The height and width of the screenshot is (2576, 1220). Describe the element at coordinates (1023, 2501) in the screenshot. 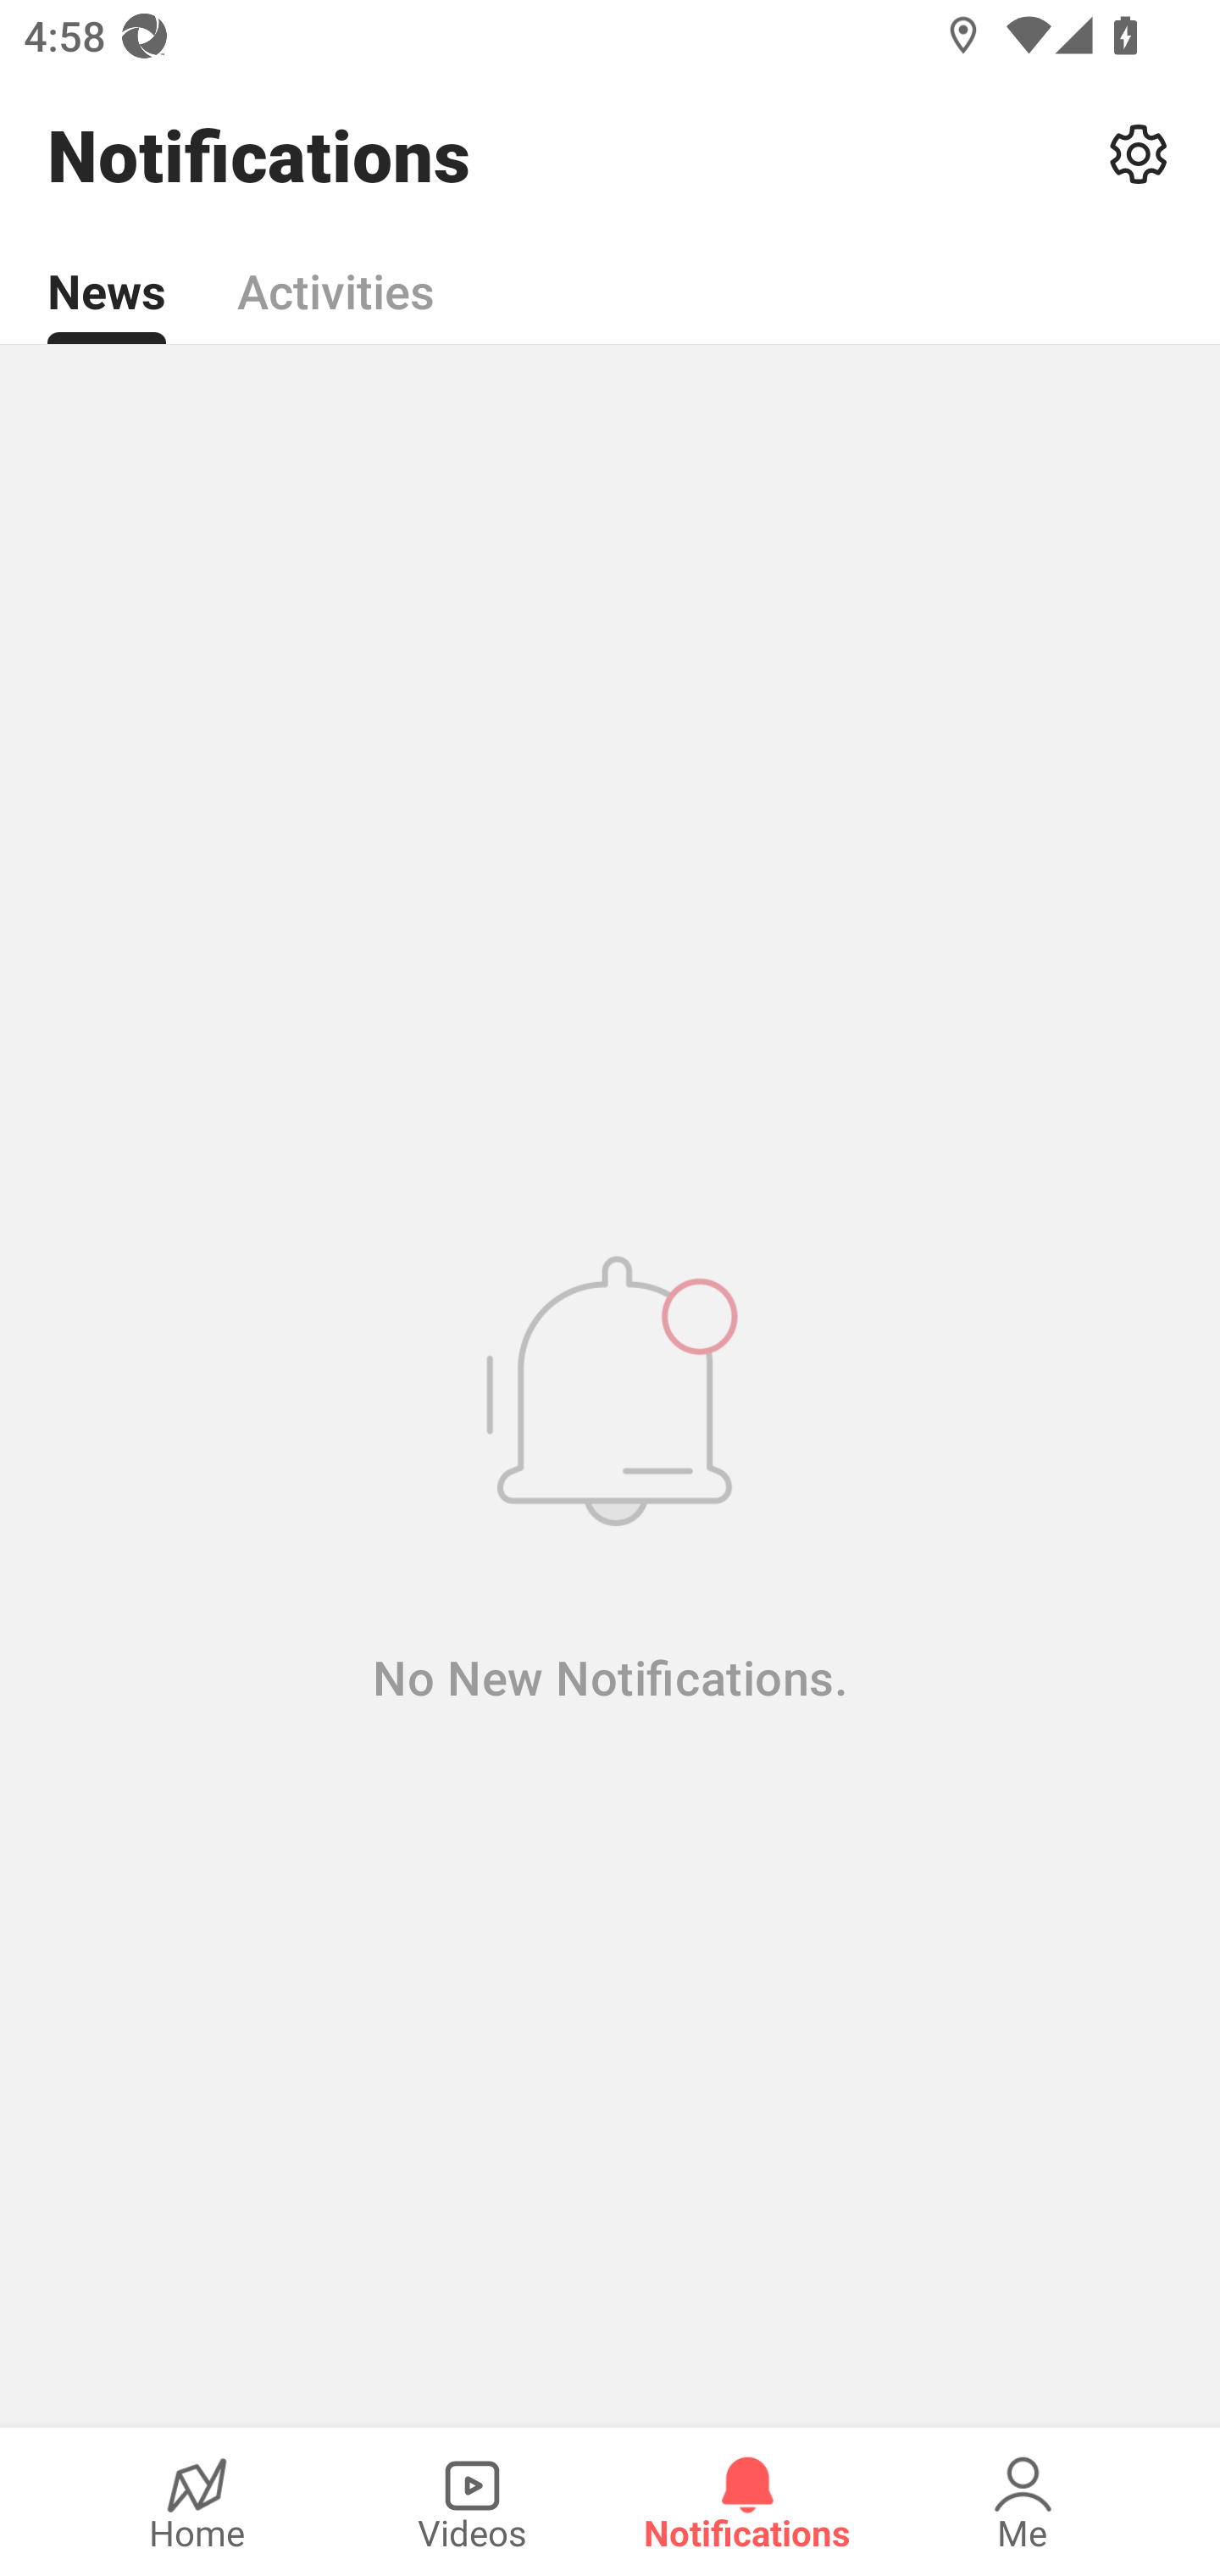

I see `Me` at that location.